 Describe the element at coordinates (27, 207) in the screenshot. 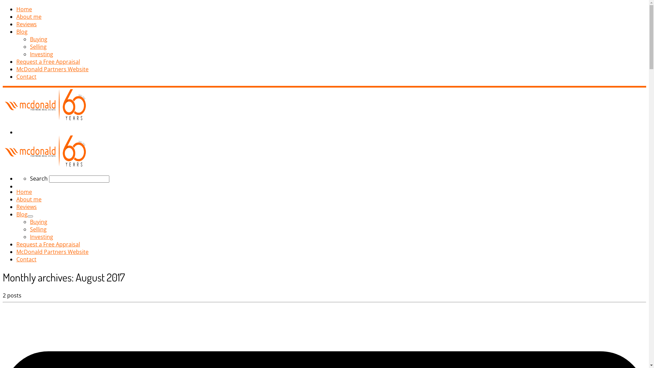

I see `Reviews` at that location.